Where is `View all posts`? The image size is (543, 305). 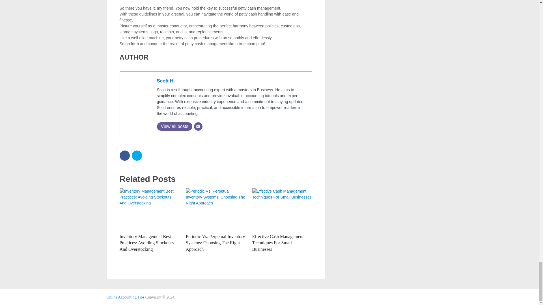
View all posts is located at coordinates (174, 127).